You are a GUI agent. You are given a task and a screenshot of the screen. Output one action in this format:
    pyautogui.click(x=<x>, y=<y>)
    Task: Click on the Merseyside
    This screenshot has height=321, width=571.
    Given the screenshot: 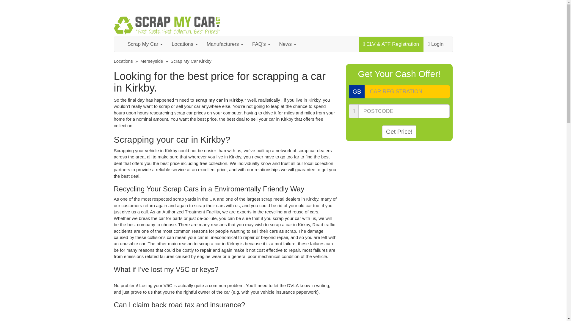 What is the action you would take?
    pyautogui.click(x=152, y=61)
    